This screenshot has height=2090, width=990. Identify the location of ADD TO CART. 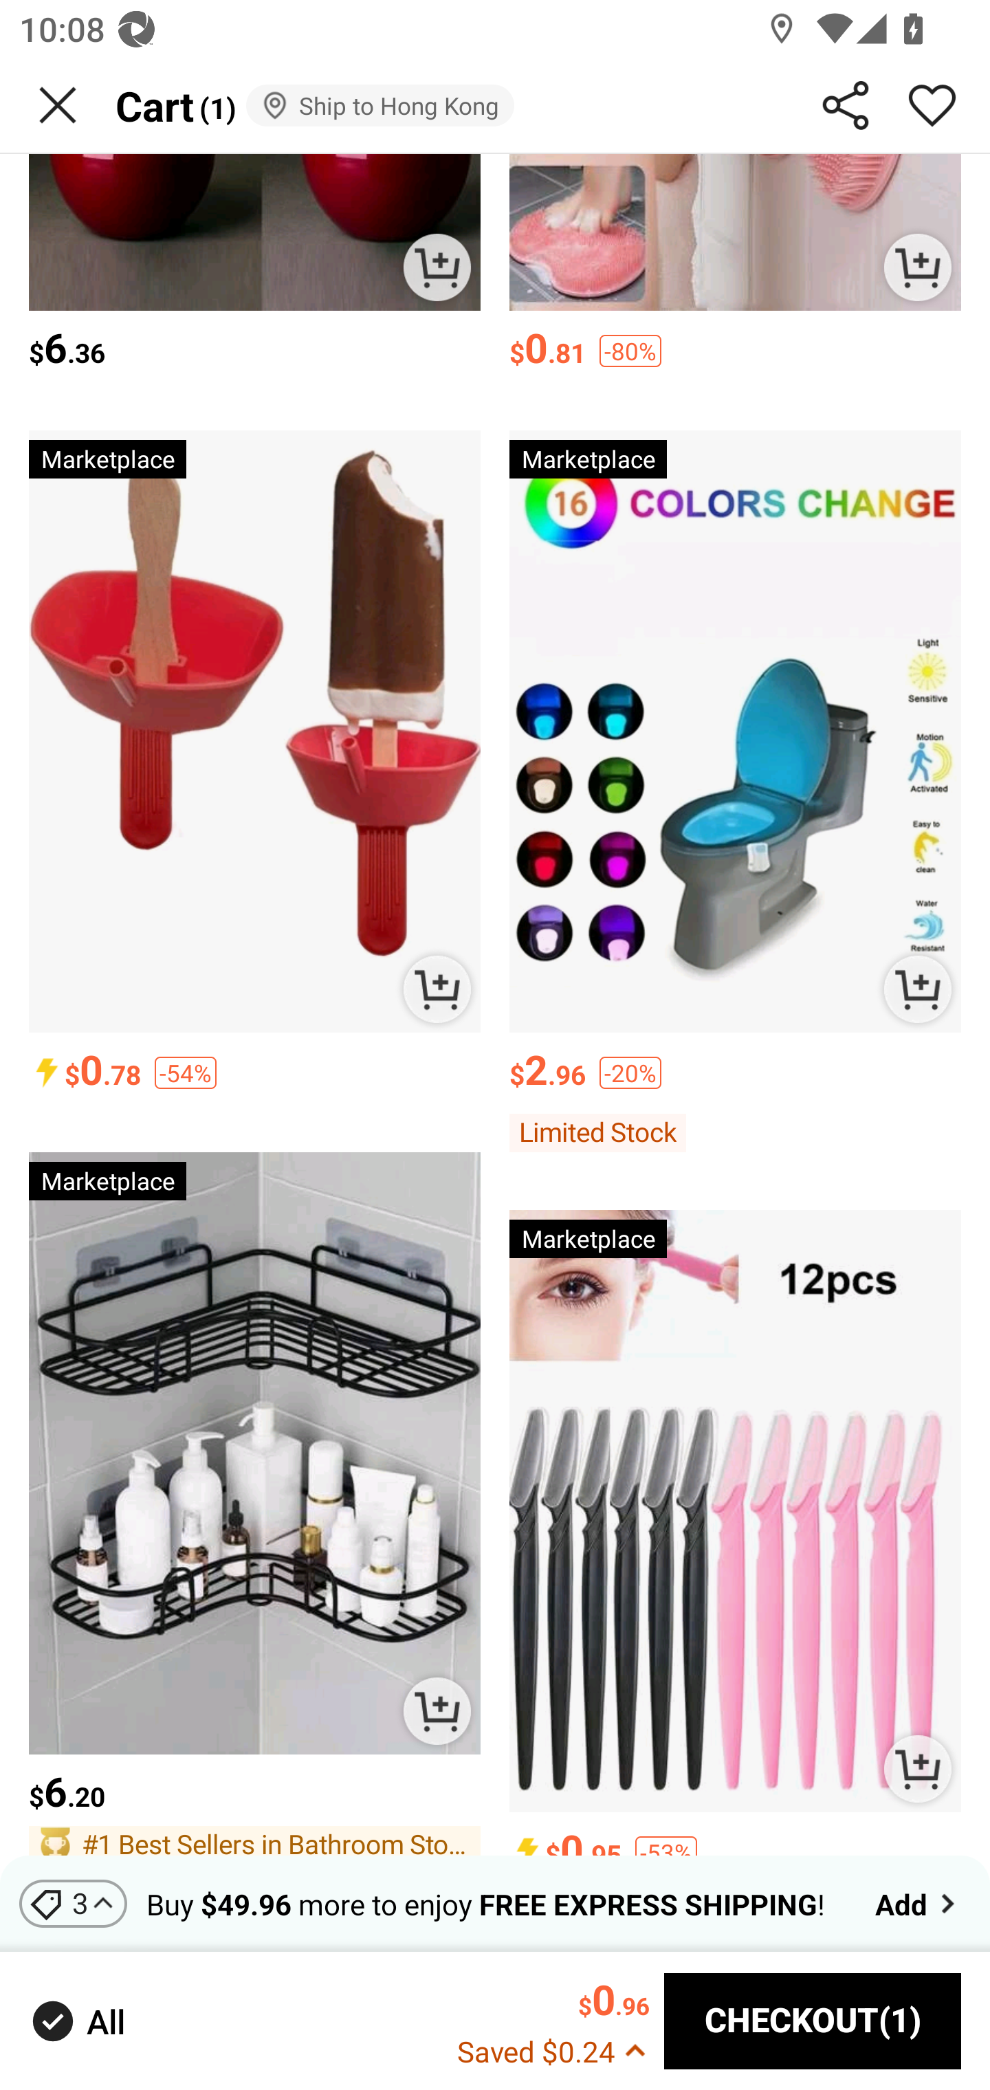
(917, 1769).